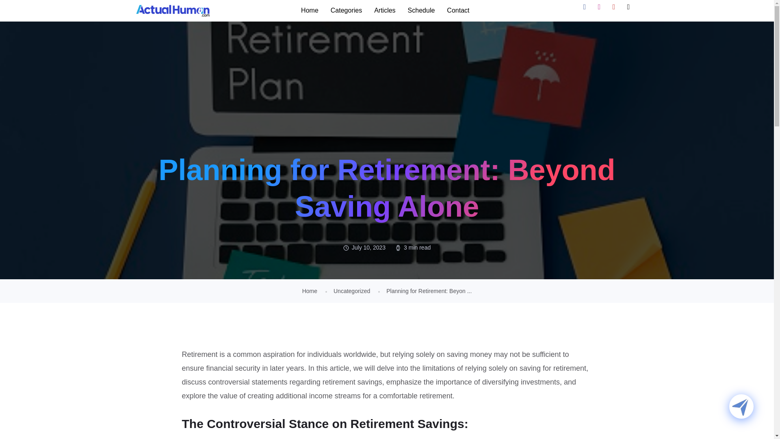 The height and width of the screenshot is (439, 780). Describe the element at coordinates (310, 291) in the screenshot. I see `Home` at that location.